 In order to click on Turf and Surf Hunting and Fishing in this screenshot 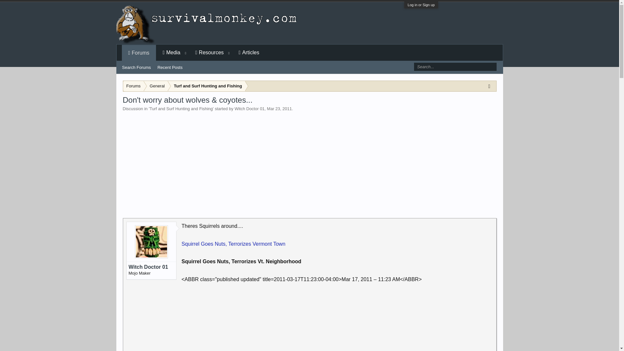, I will do `click(206, 86)`.